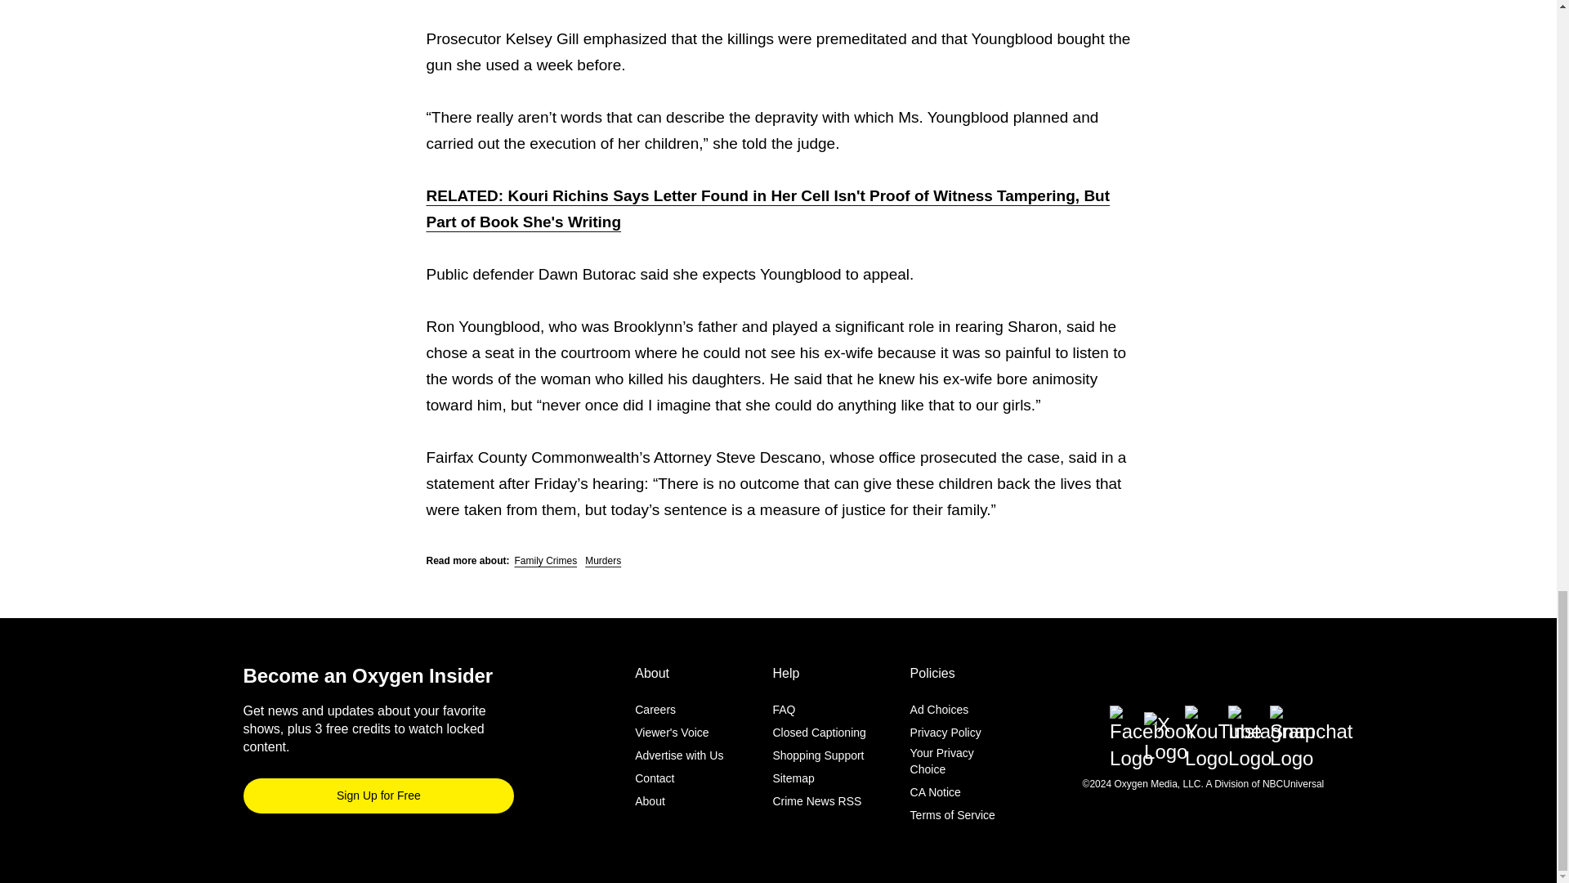  Describe the element at coordinates (546, 561) in the screenshot. I see `Family Crimes` at that location.